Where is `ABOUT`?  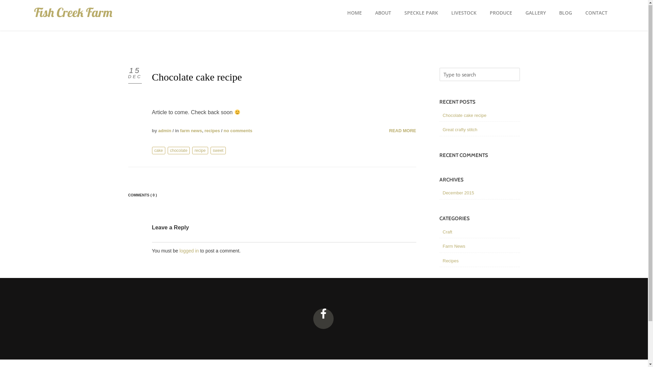 ABOUT is located at coordinates (383, 14).